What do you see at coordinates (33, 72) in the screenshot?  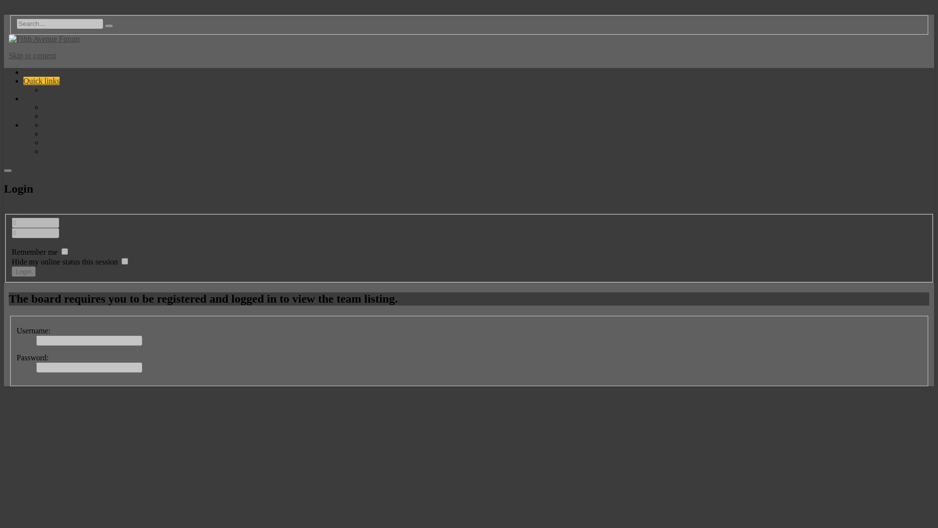 I see `Board index` at bounding box center [33, 72].